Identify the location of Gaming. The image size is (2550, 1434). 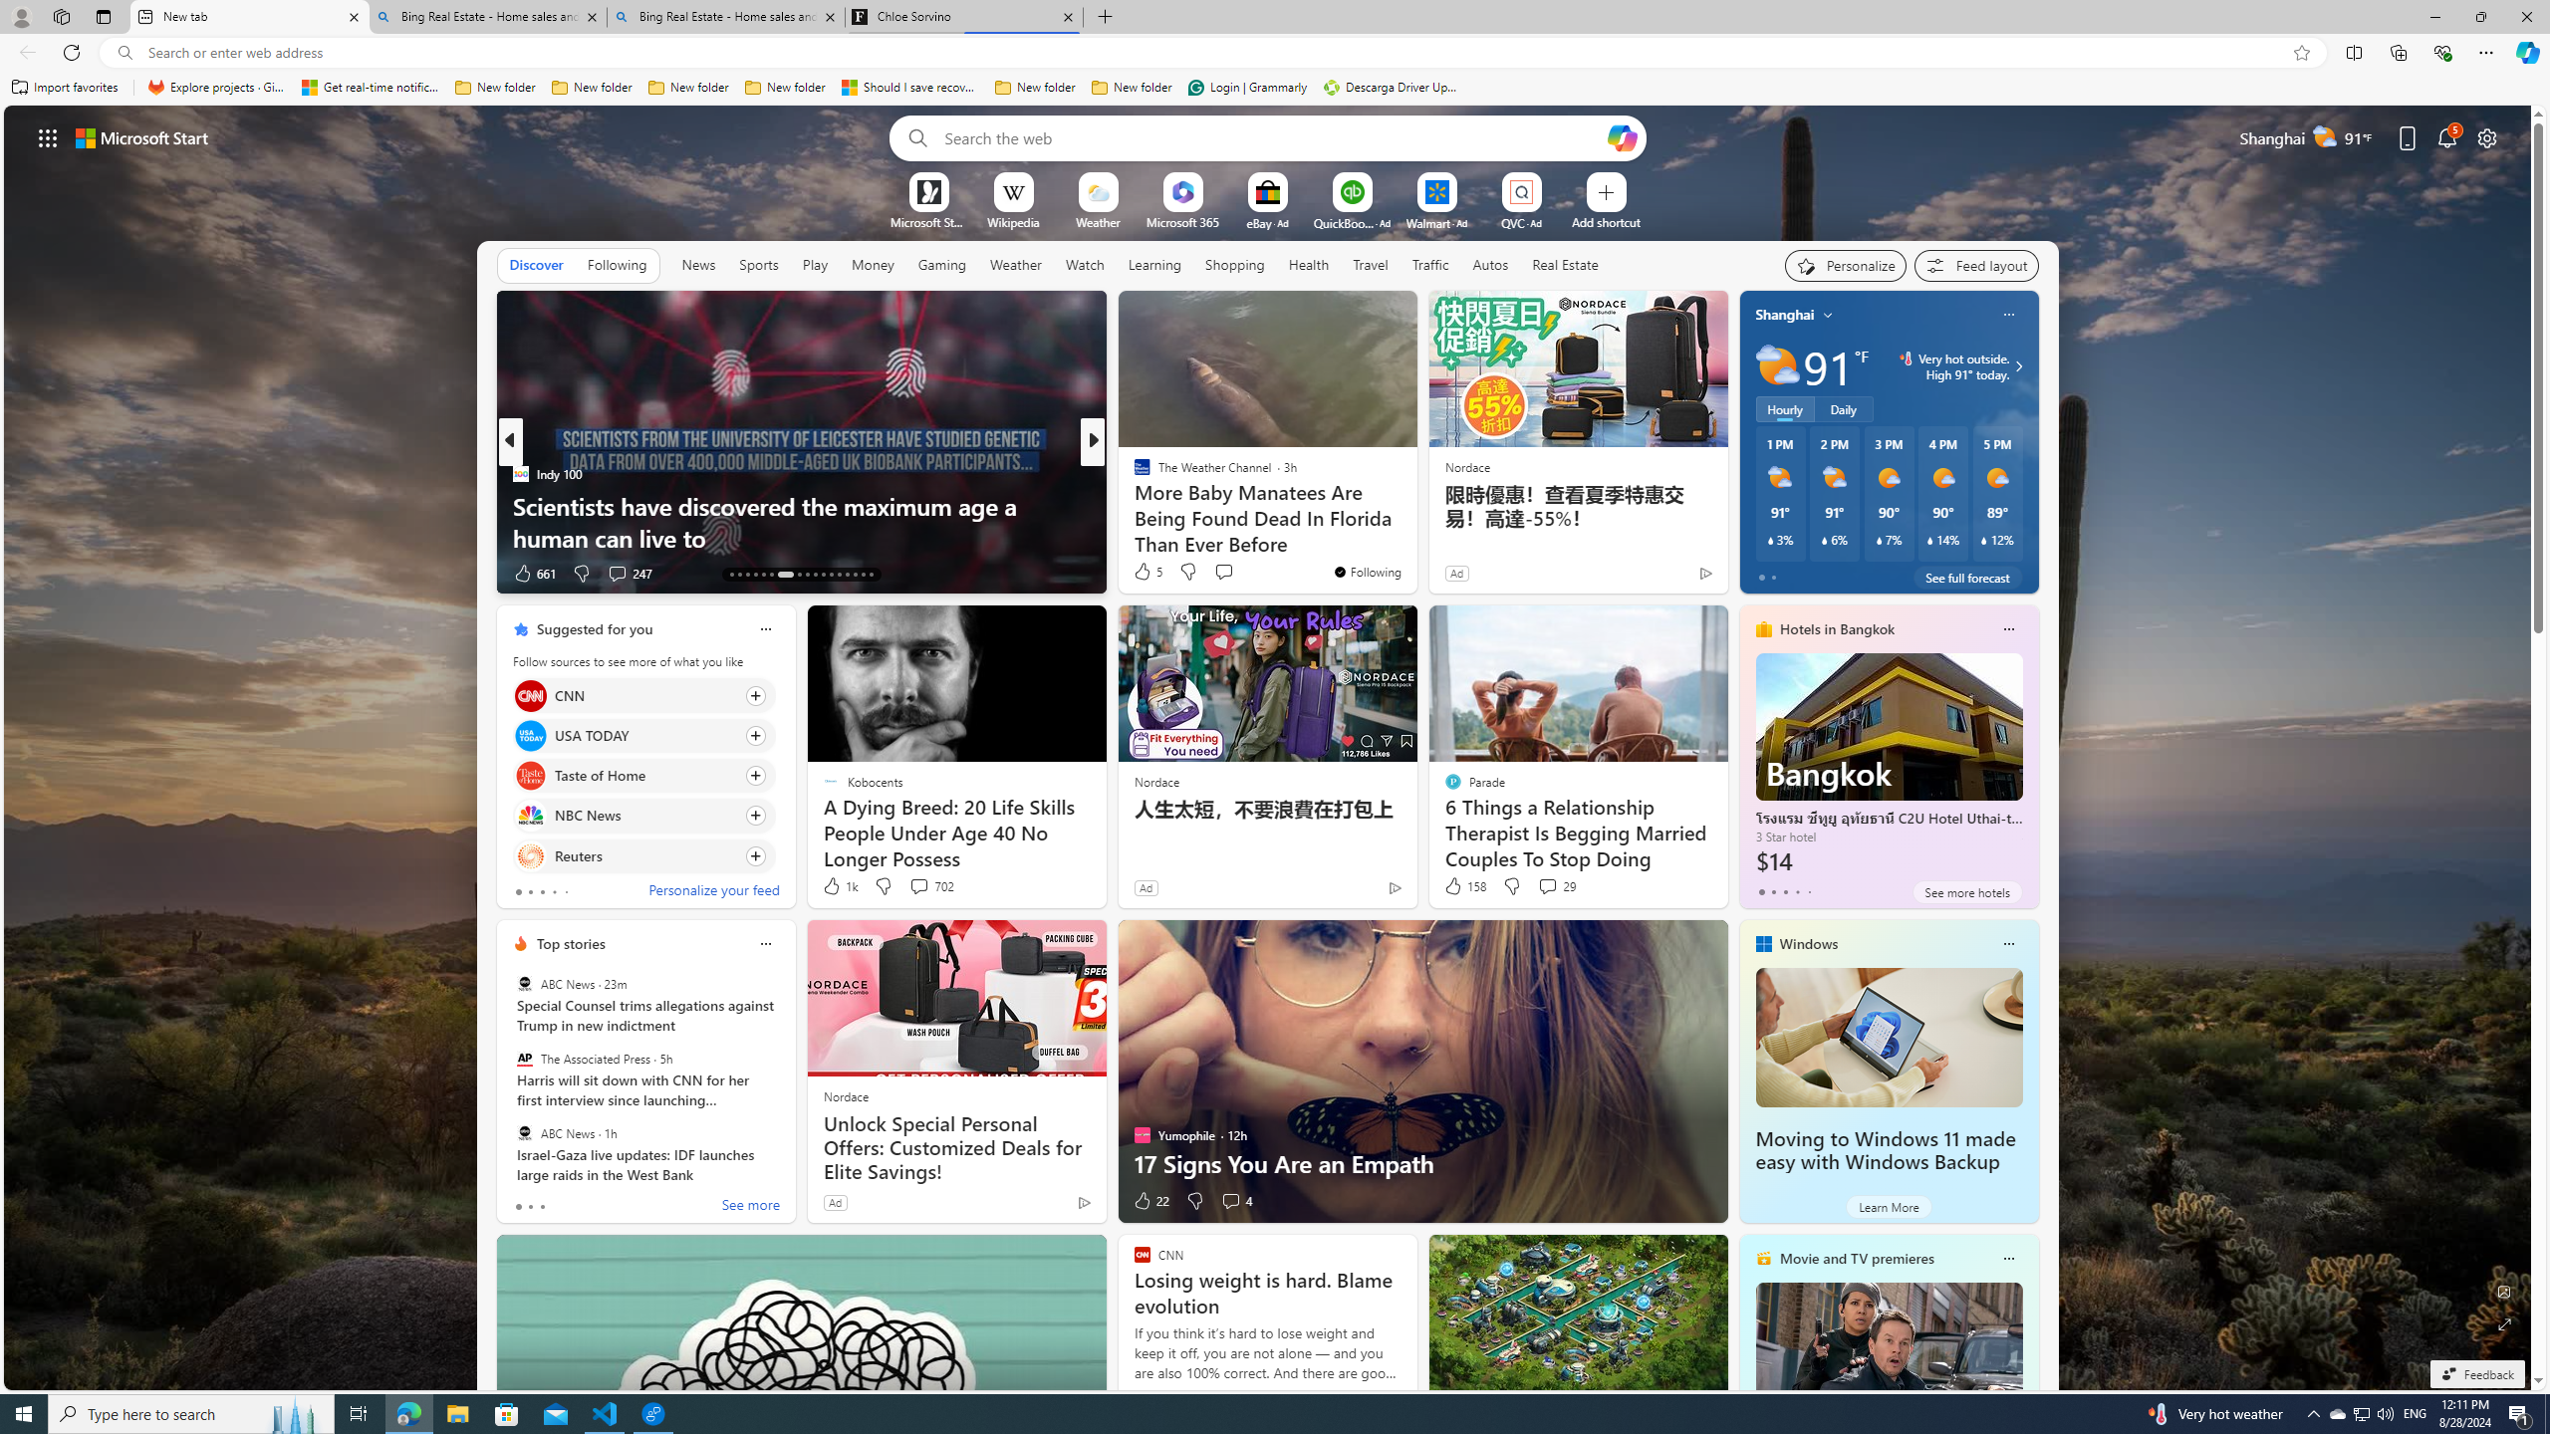
(942, 265).